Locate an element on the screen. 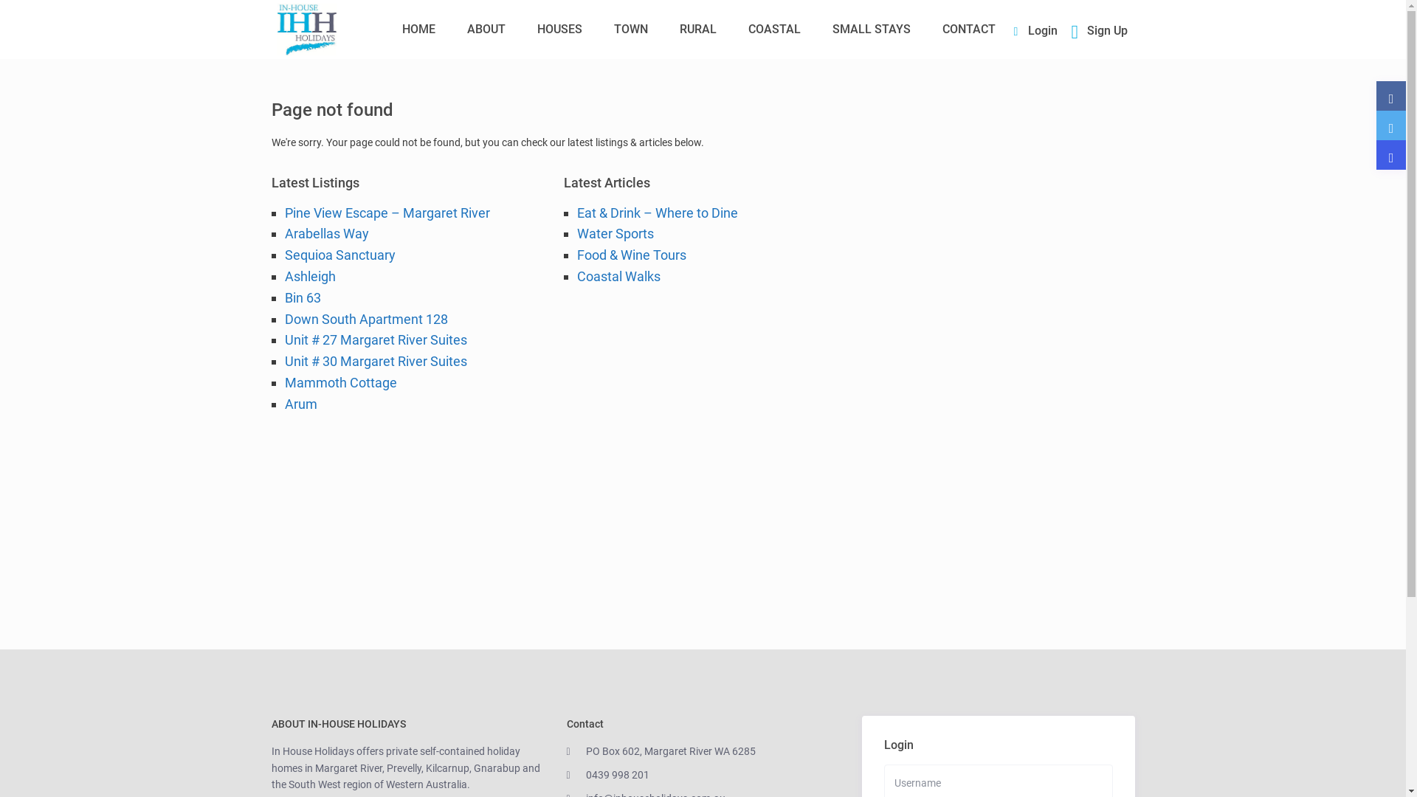 The image size is (1417, 797). Water Sports is located at coordinates (616, 233).